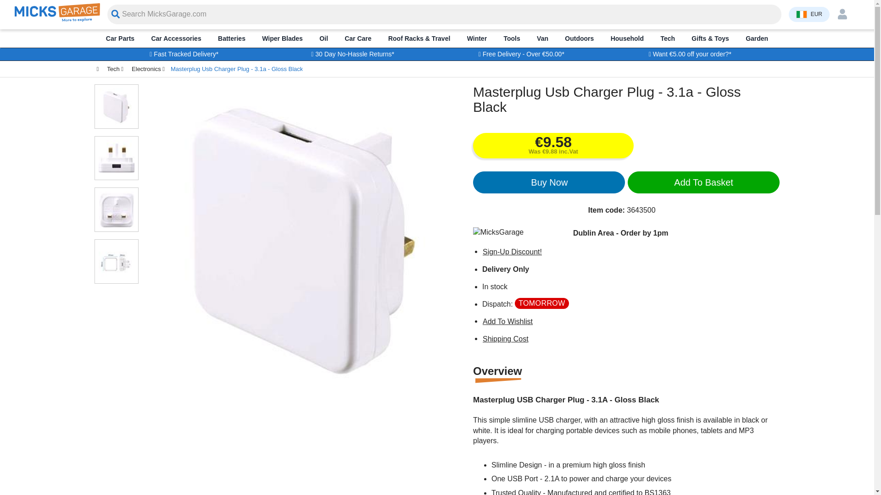 The height and width of the screenshot is (495, 881). I want to click on tools, so click(512, 38).